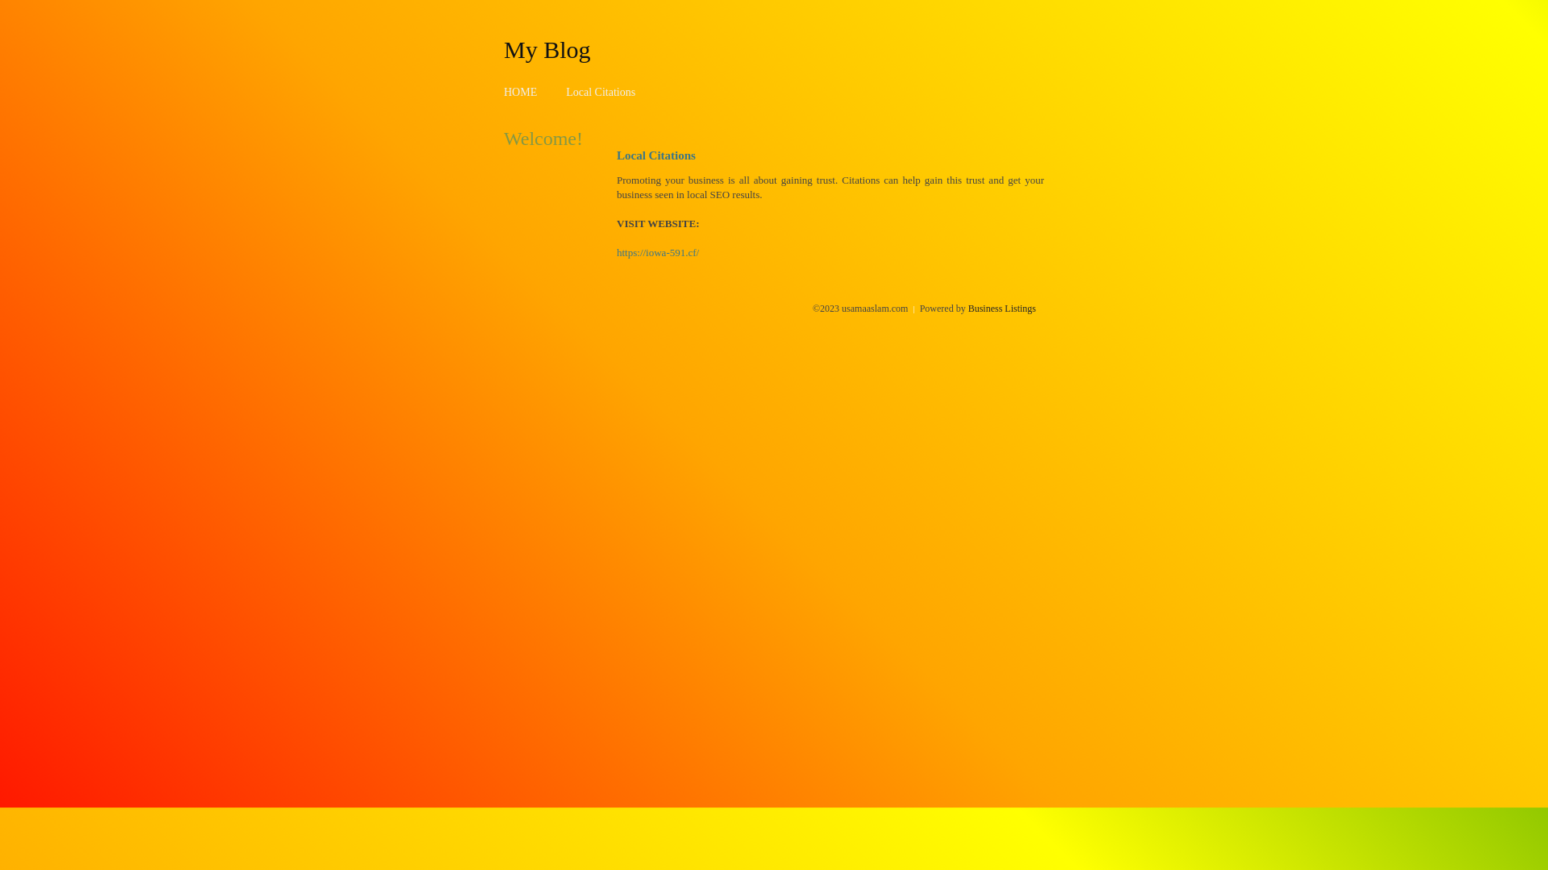  What do you see at coordinates (547, 49) in the screenshot?
I see `My Blog` at bounding box center [547, 49].